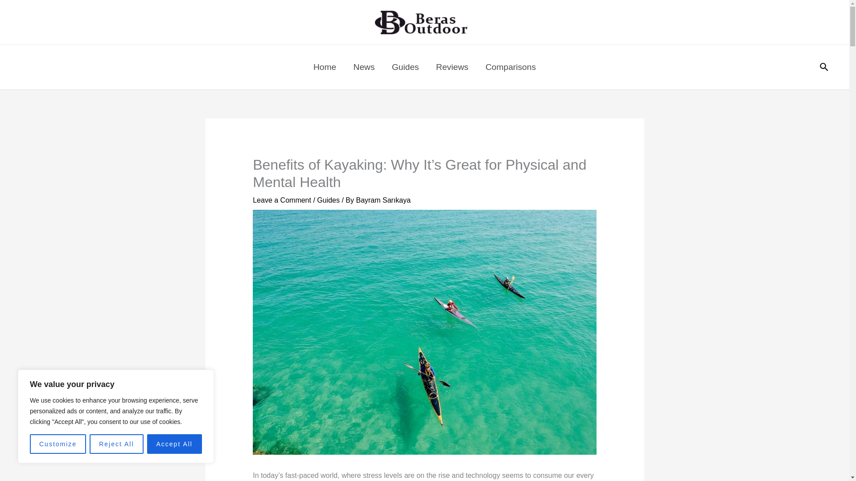  I want to click on Comparisons, so click(510, 67).